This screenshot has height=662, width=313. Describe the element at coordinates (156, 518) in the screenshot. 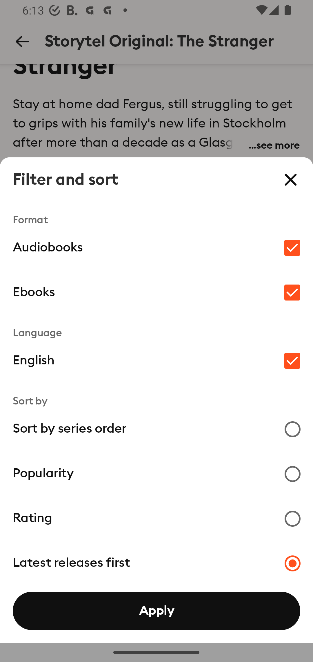

I see `Rating` at that location.